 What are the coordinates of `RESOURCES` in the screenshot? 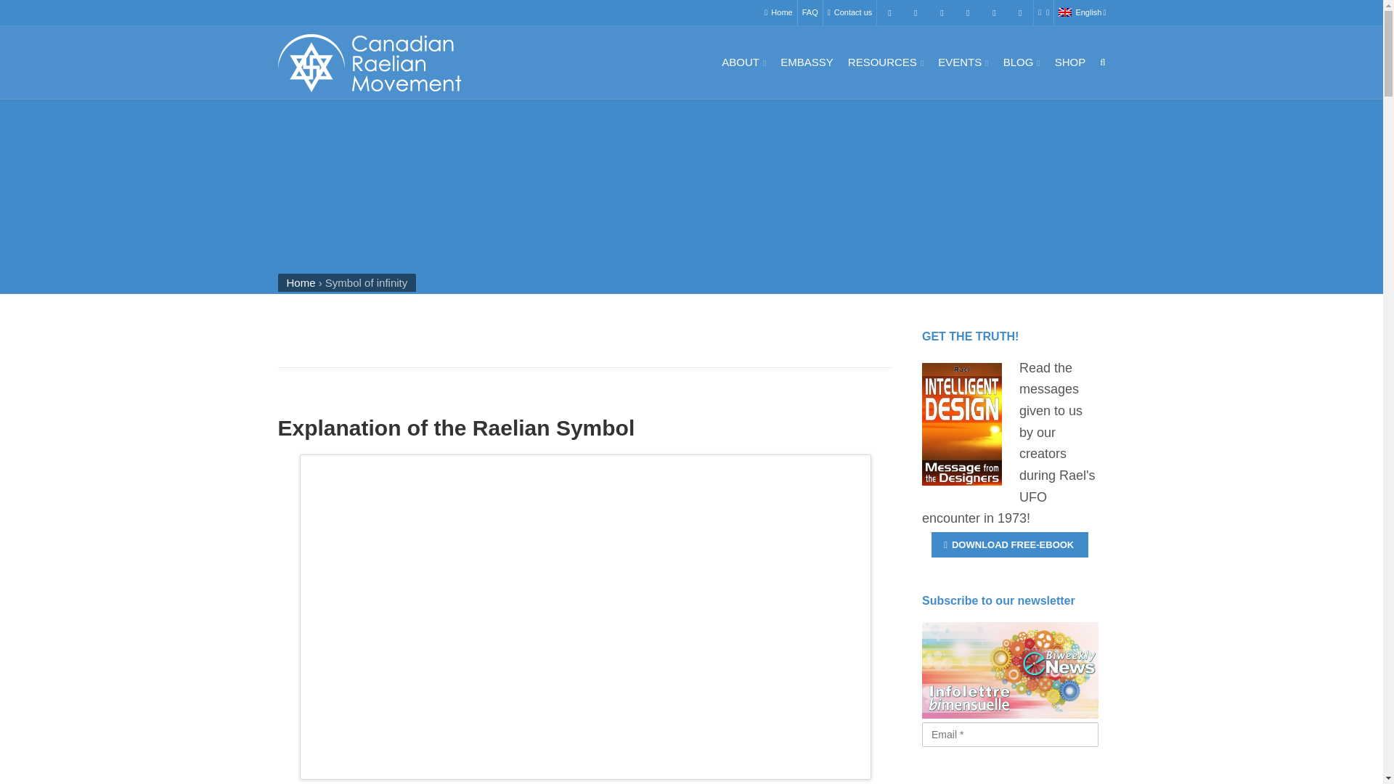 It's located at (886, 62).